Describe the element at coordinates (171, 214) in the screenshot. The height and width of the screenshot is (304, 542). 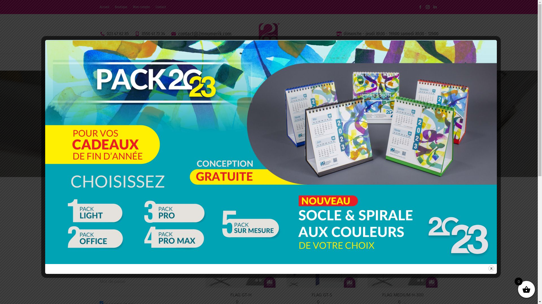
I see `Recherche` at that location.